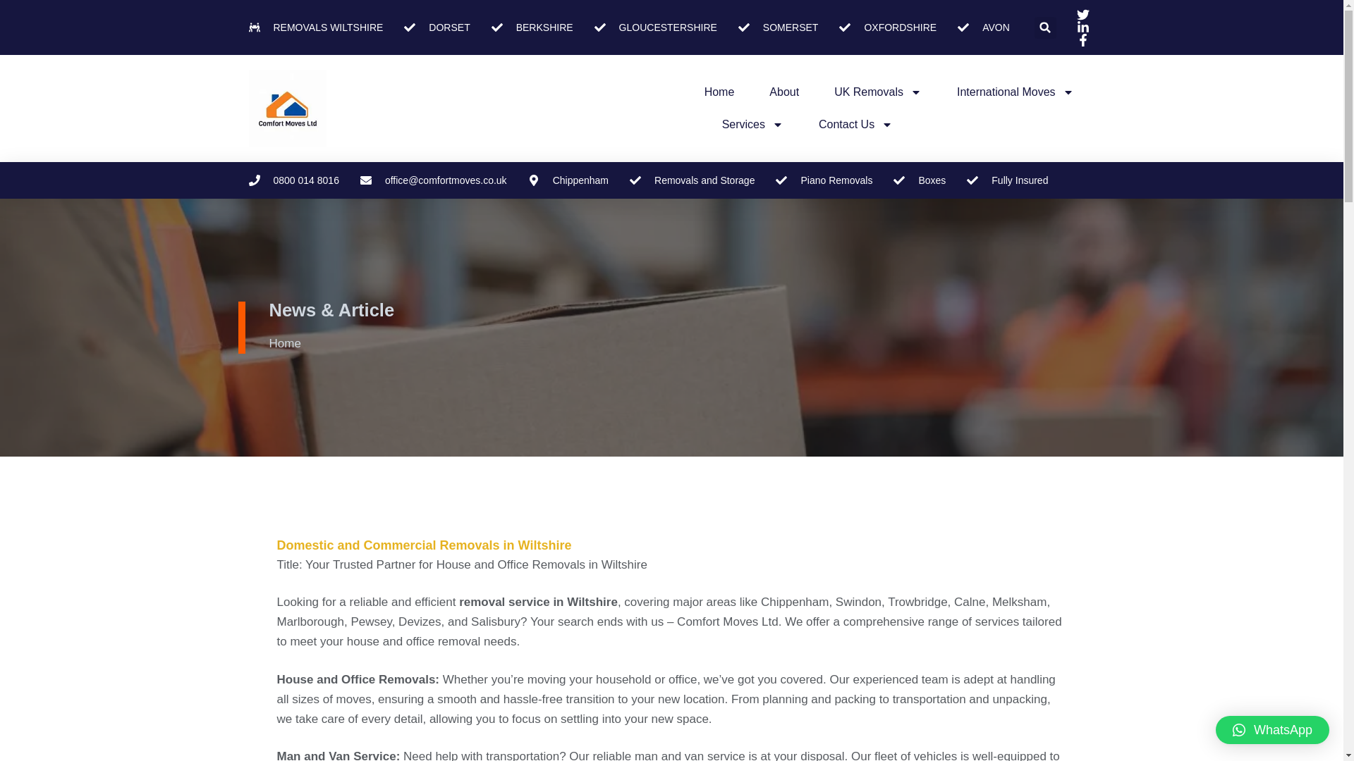 This screenshot has height=761, width=1354. Describe the element at coordinates (783, 92) in the screenshot. I see `About` at that location.